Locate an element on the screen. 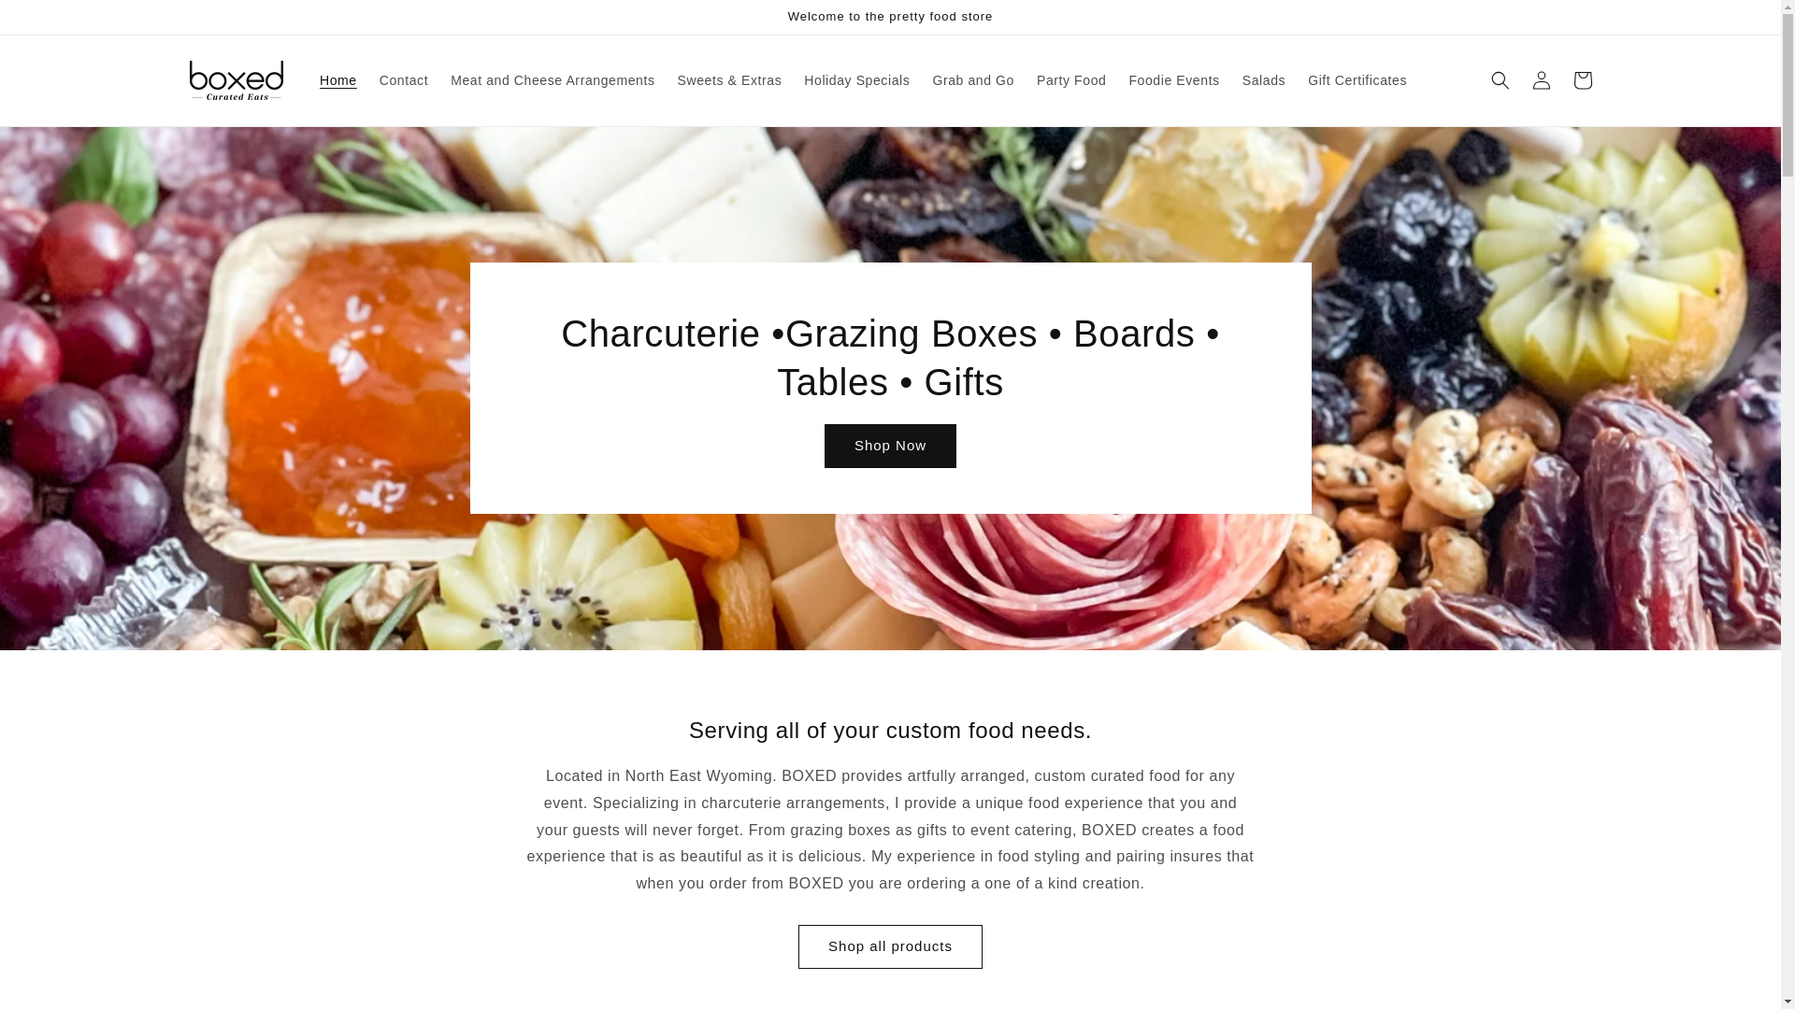 The height and width of the screenshot is (1009, 1795). Salads is located at coordinates (1264, 79).